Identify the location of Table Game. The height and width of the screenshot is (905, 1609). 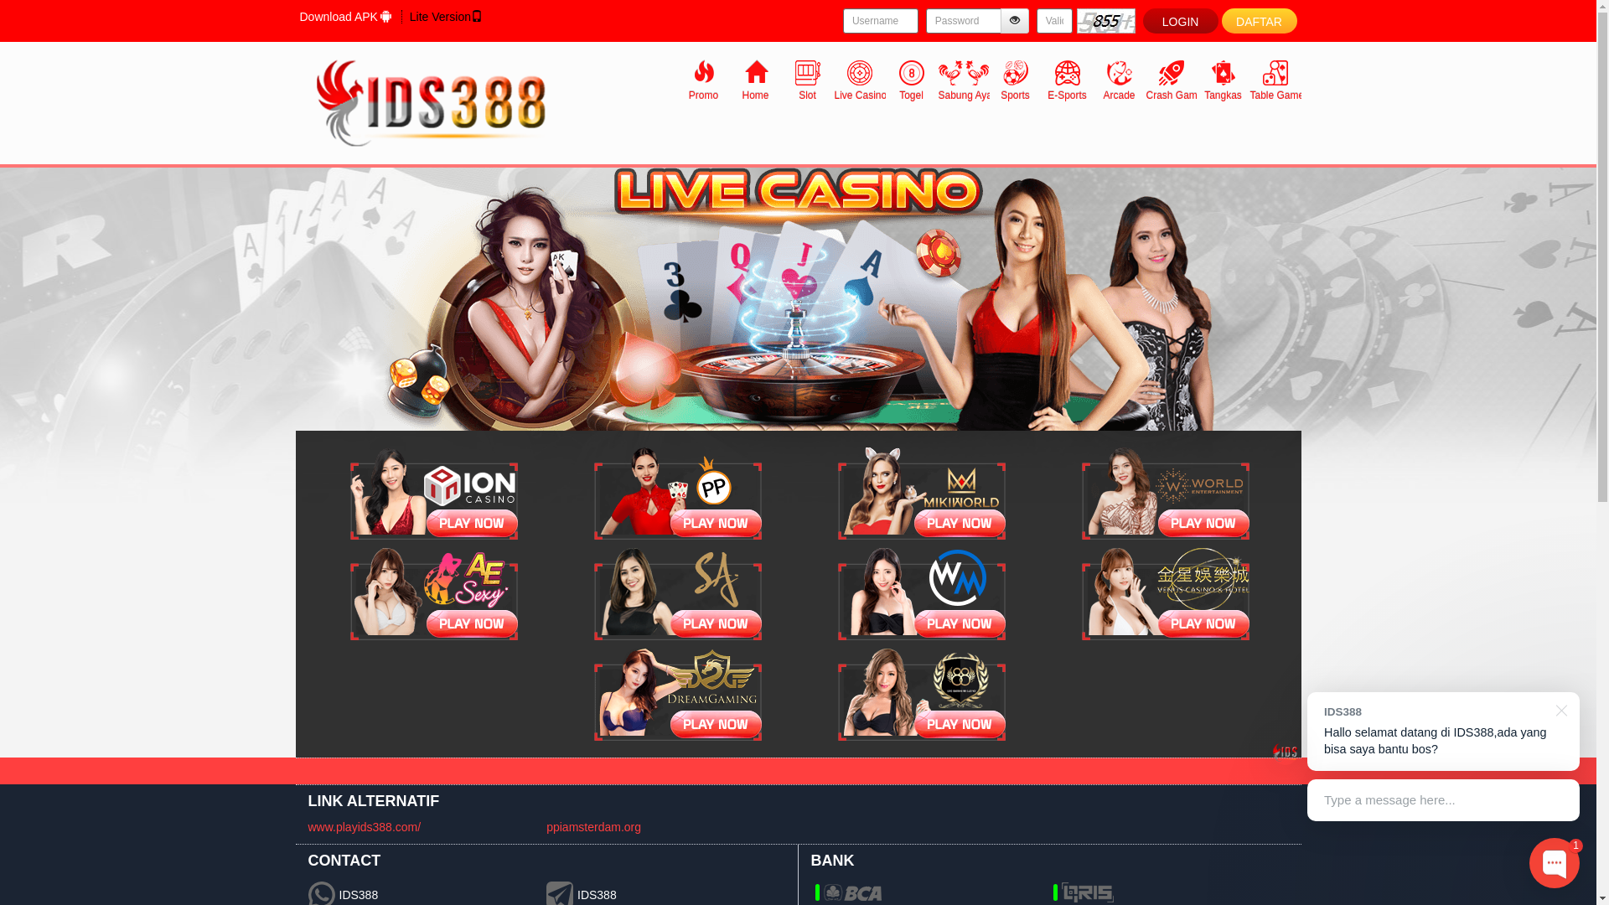
(1275, 80).